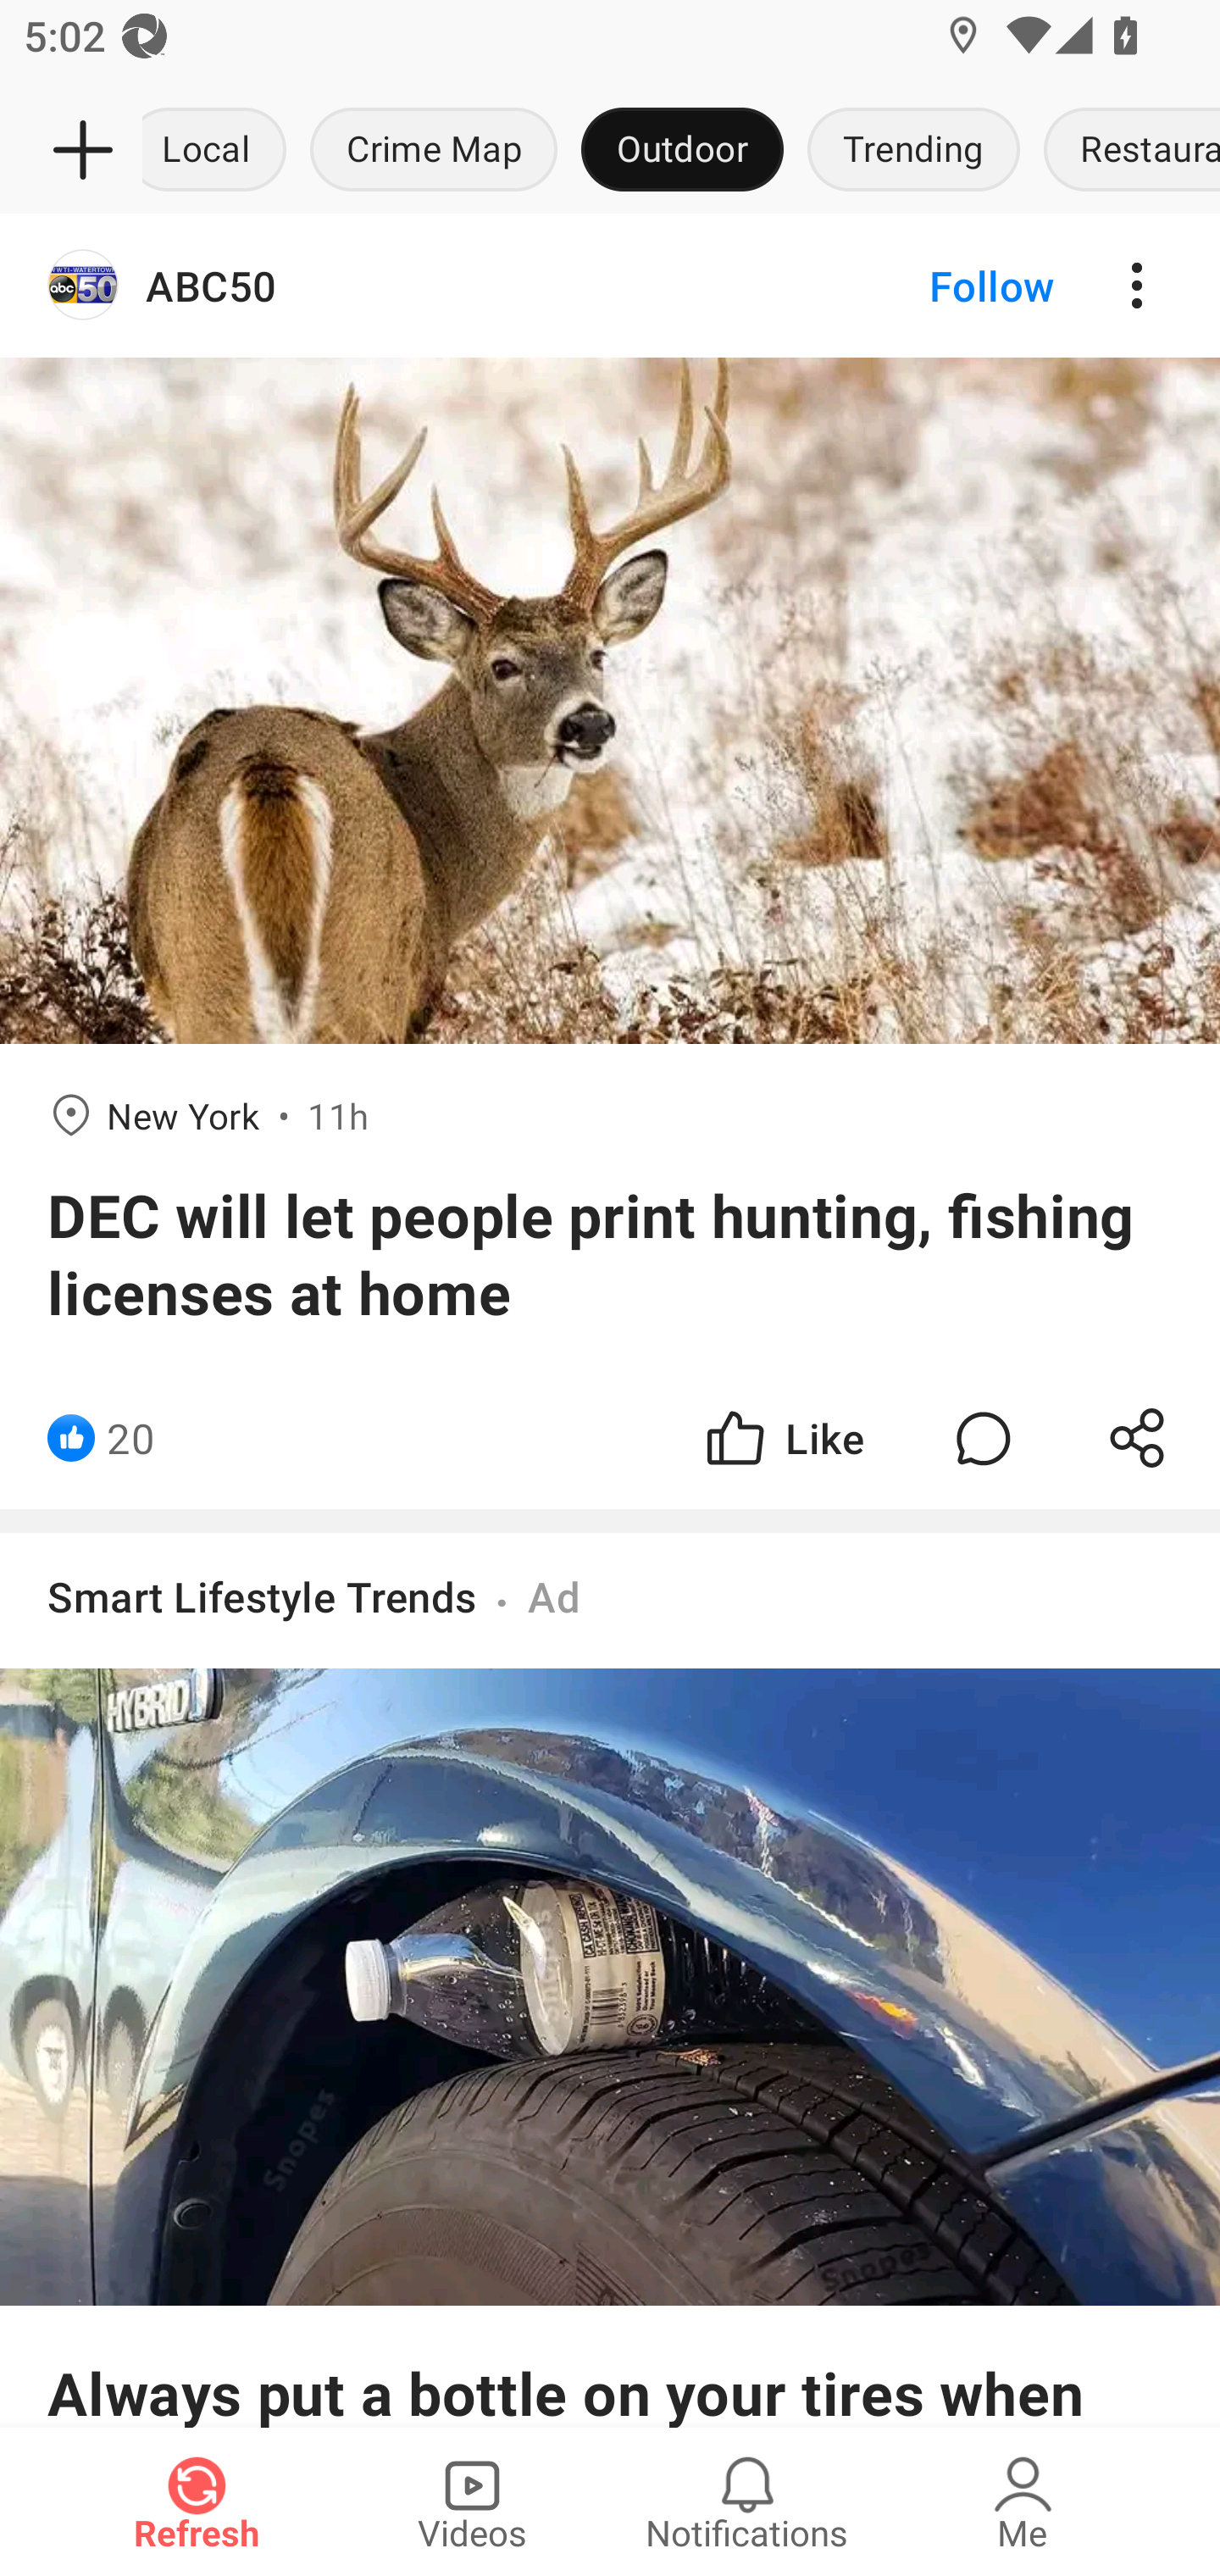 This screenshot has height=2576, width=1220. I want to click on Notifications, so click(747, 2501).